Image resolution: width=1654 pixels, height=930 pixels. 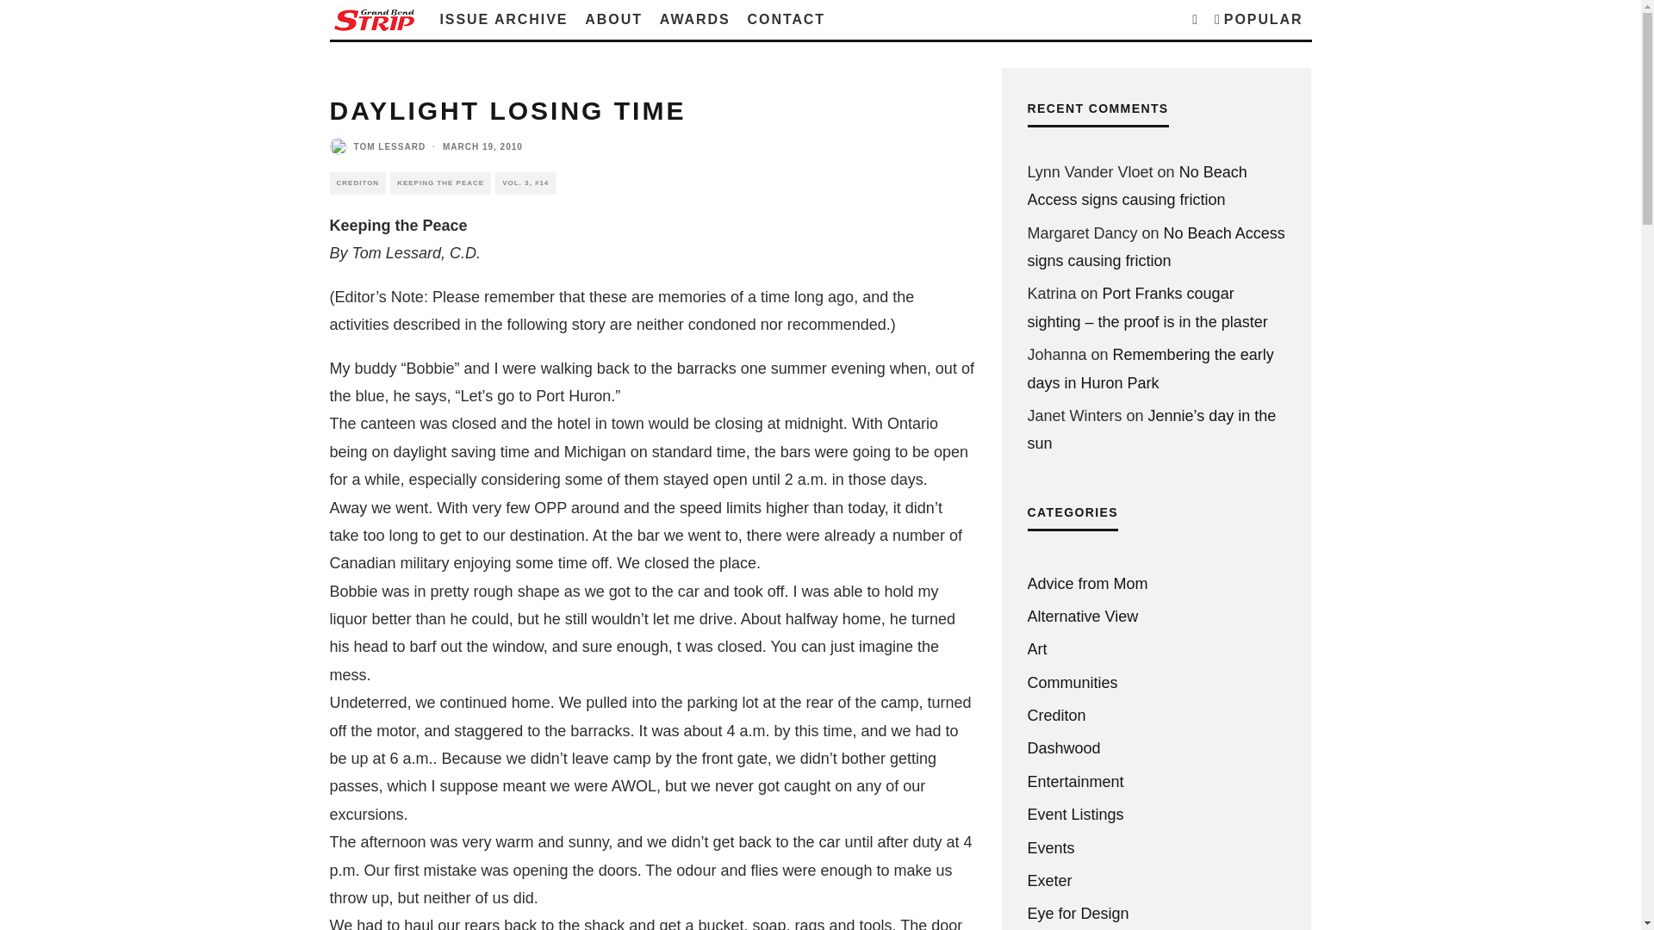 What do you see at coordinates (503, 20) in the screenshot?
I see `ISSUE ARCHIVE` at bounding box center [503, 20].